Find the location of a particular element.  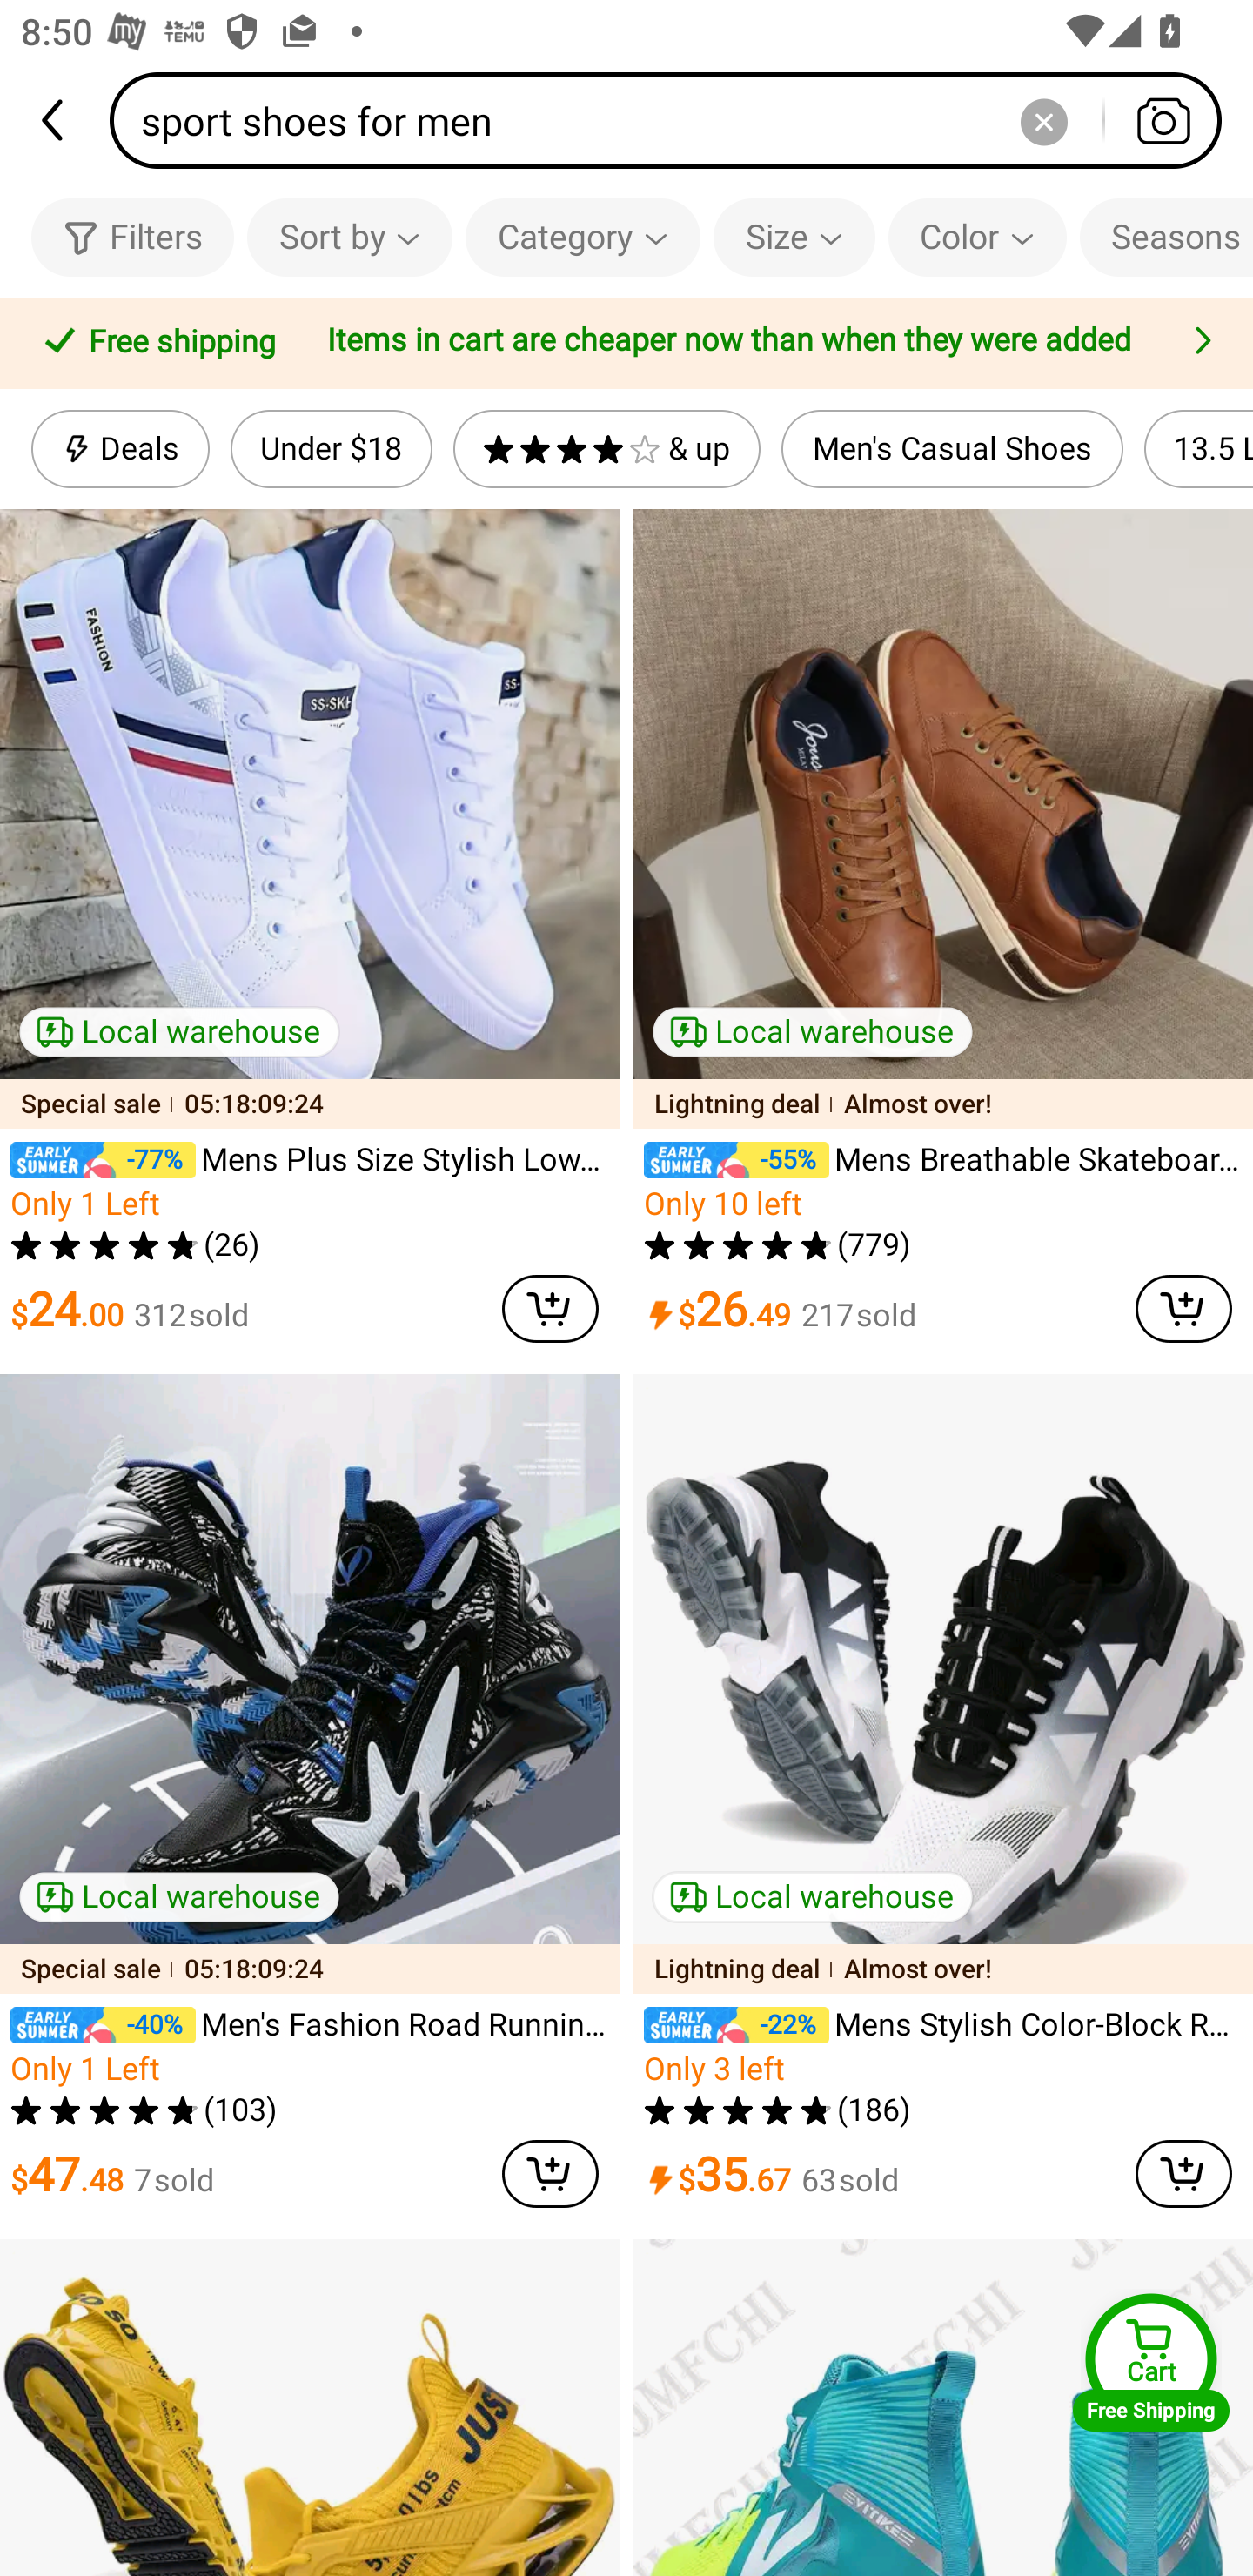

Filters is located at coordinates (132, 237).